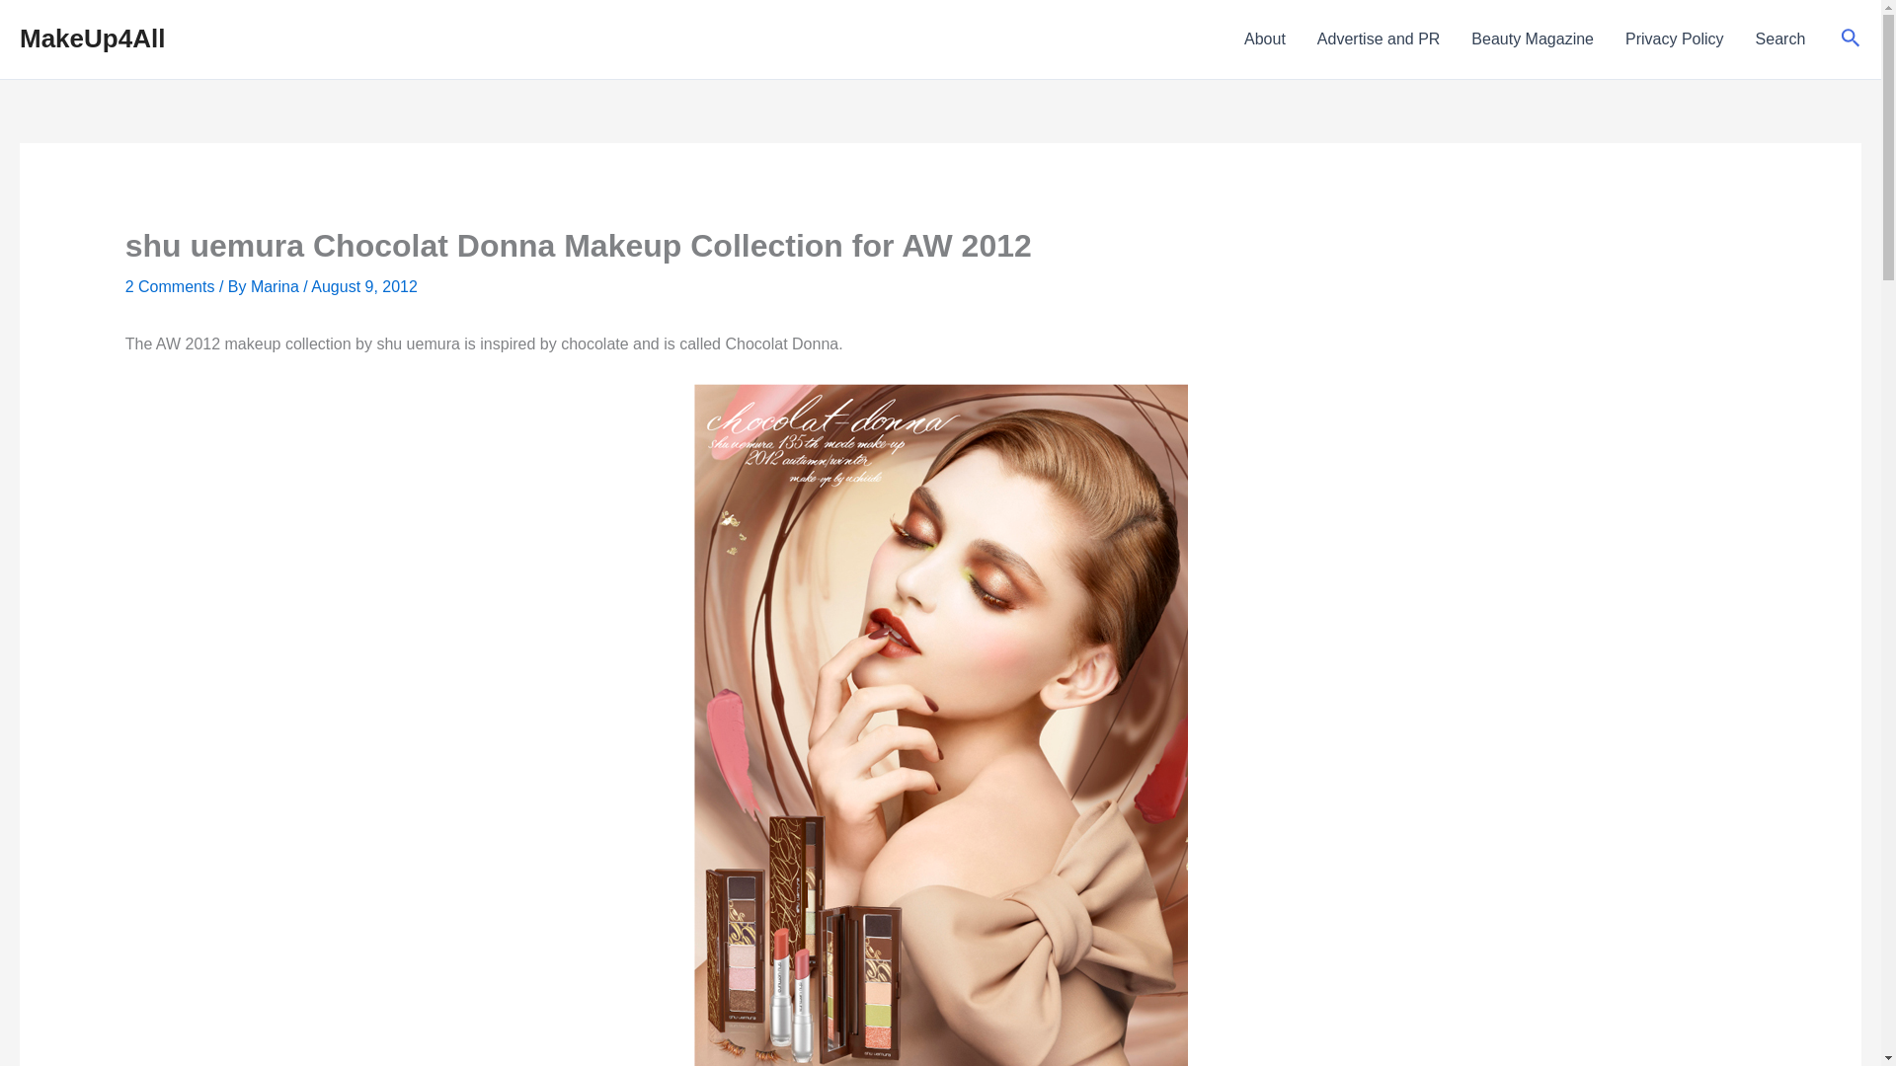  What do you see at coordinates (276, 286) in the screenshot?
I see `View all posts by Marina` at bounding box center [276, 286].